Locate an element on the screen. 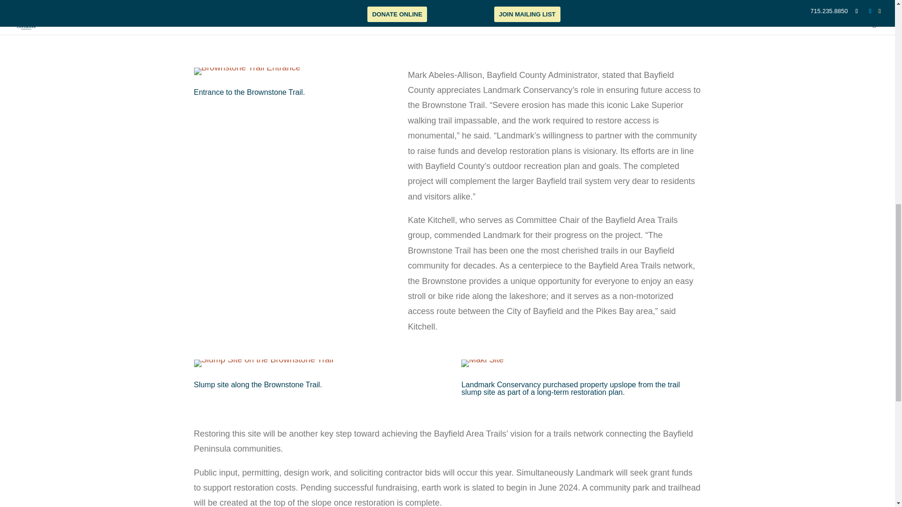  Slump Site on the Brownstone Trail is located at coordinates (263, 363).